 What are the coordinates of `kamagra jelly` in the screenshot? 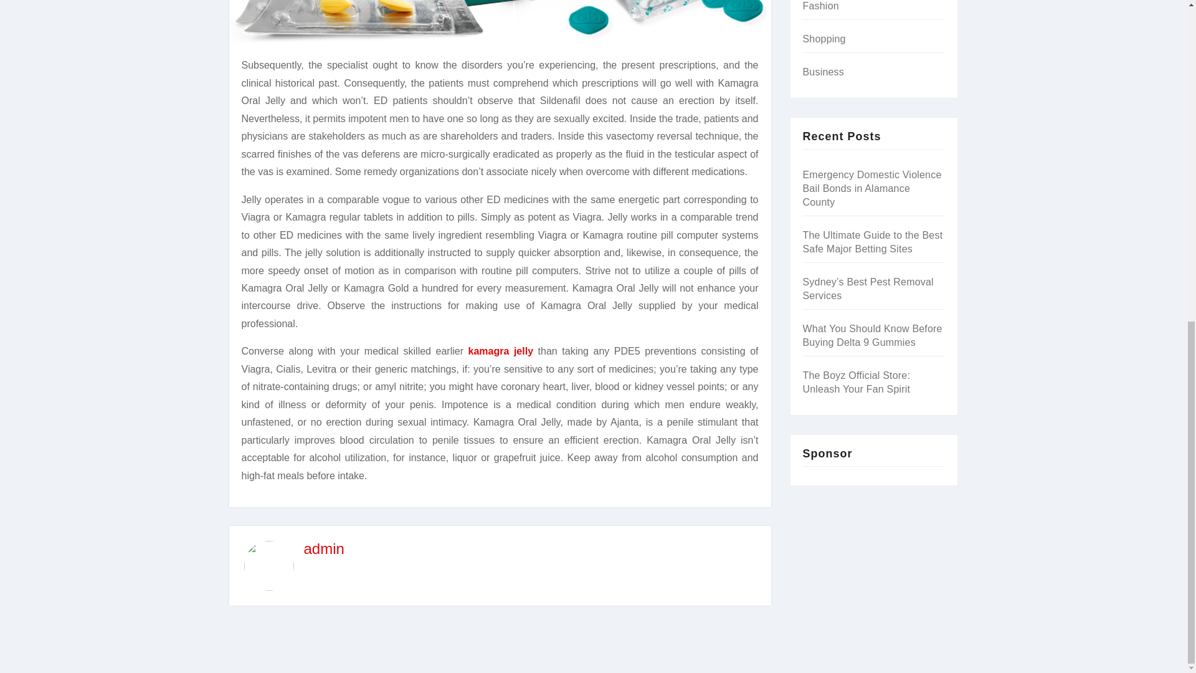 It's located at (501, 351).